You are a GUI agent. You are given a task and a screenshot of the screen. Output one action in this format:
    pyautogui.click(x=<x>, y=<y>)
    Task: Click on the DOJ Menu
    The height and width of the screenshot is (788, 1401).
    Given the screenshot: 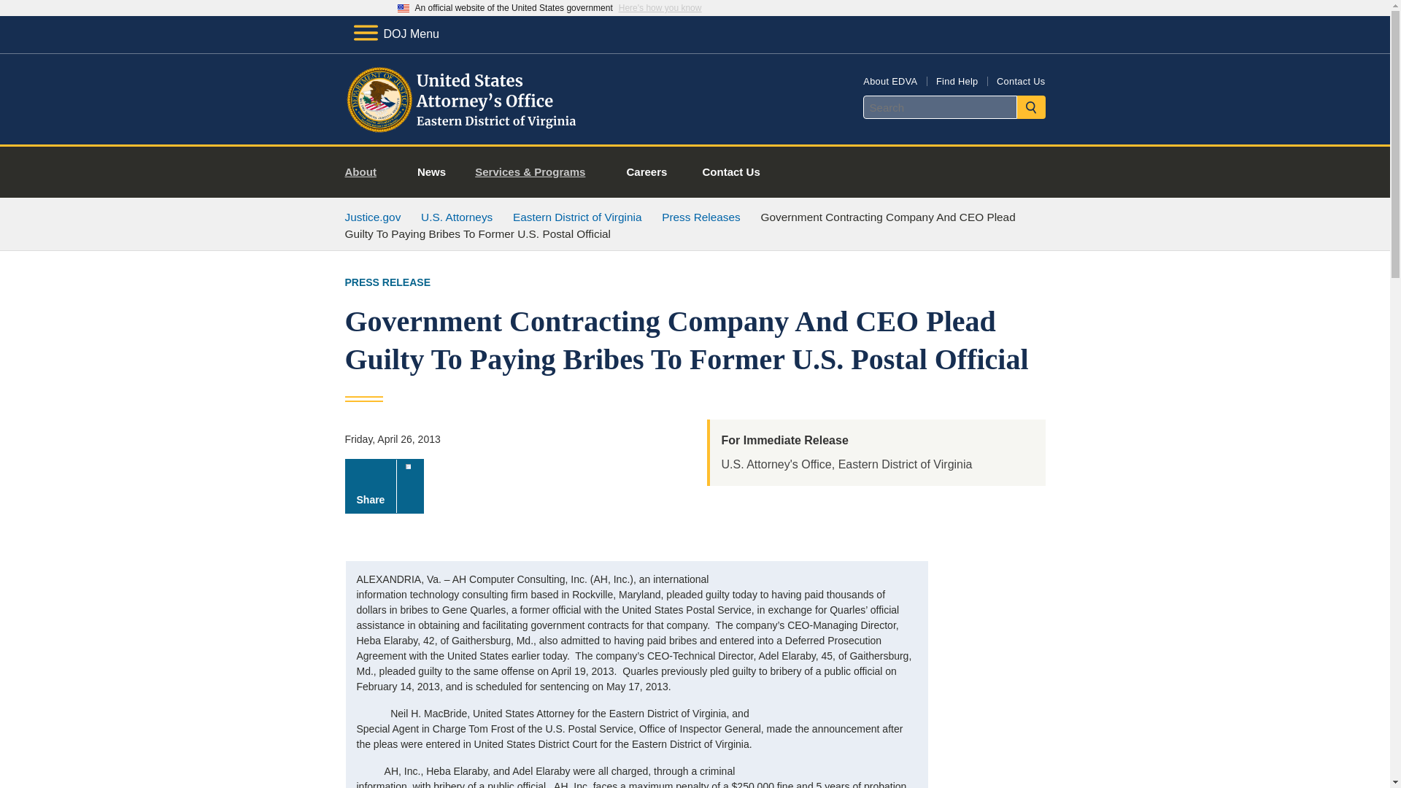 What is the action you would take?
    pyautogui.click(x=395, y=34)
    